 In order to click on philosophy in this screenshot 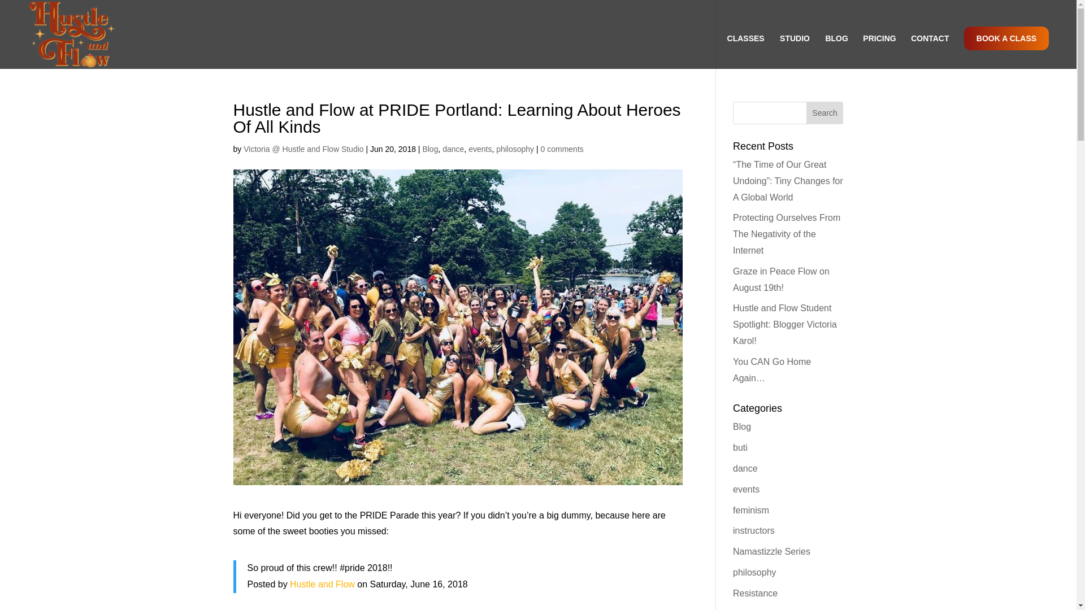, I will do `click(514, 149)`.